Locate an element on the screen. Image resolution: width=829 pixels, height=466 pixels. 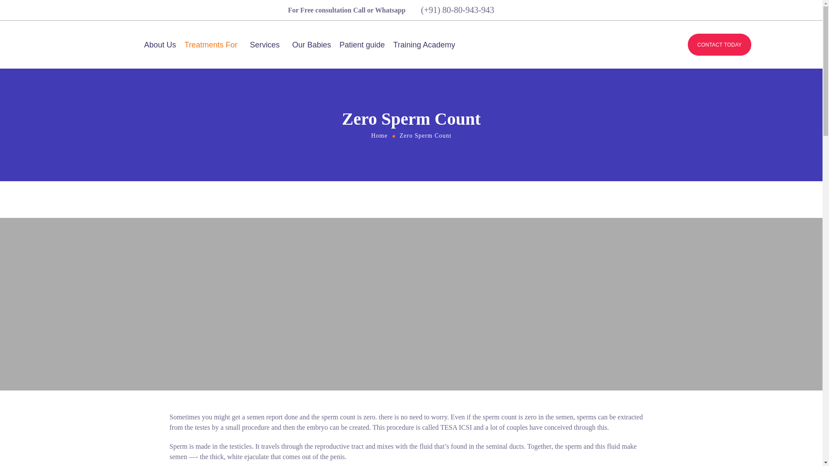
Training Academy is located at coordinates (424, 45).